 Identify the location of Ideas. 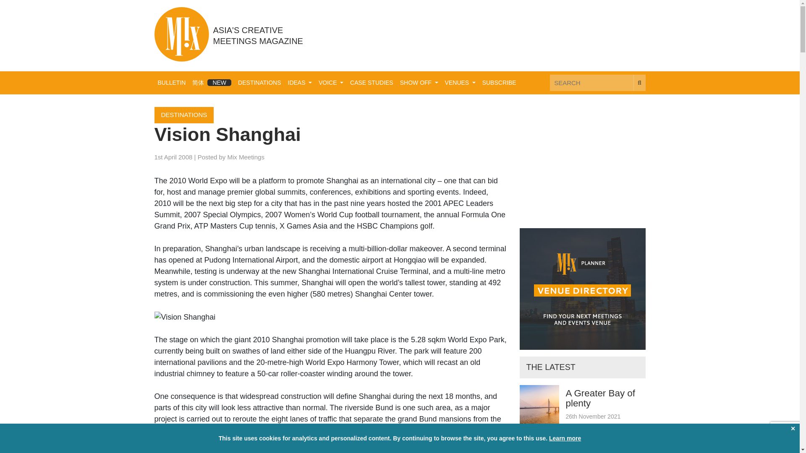
(300, 83).